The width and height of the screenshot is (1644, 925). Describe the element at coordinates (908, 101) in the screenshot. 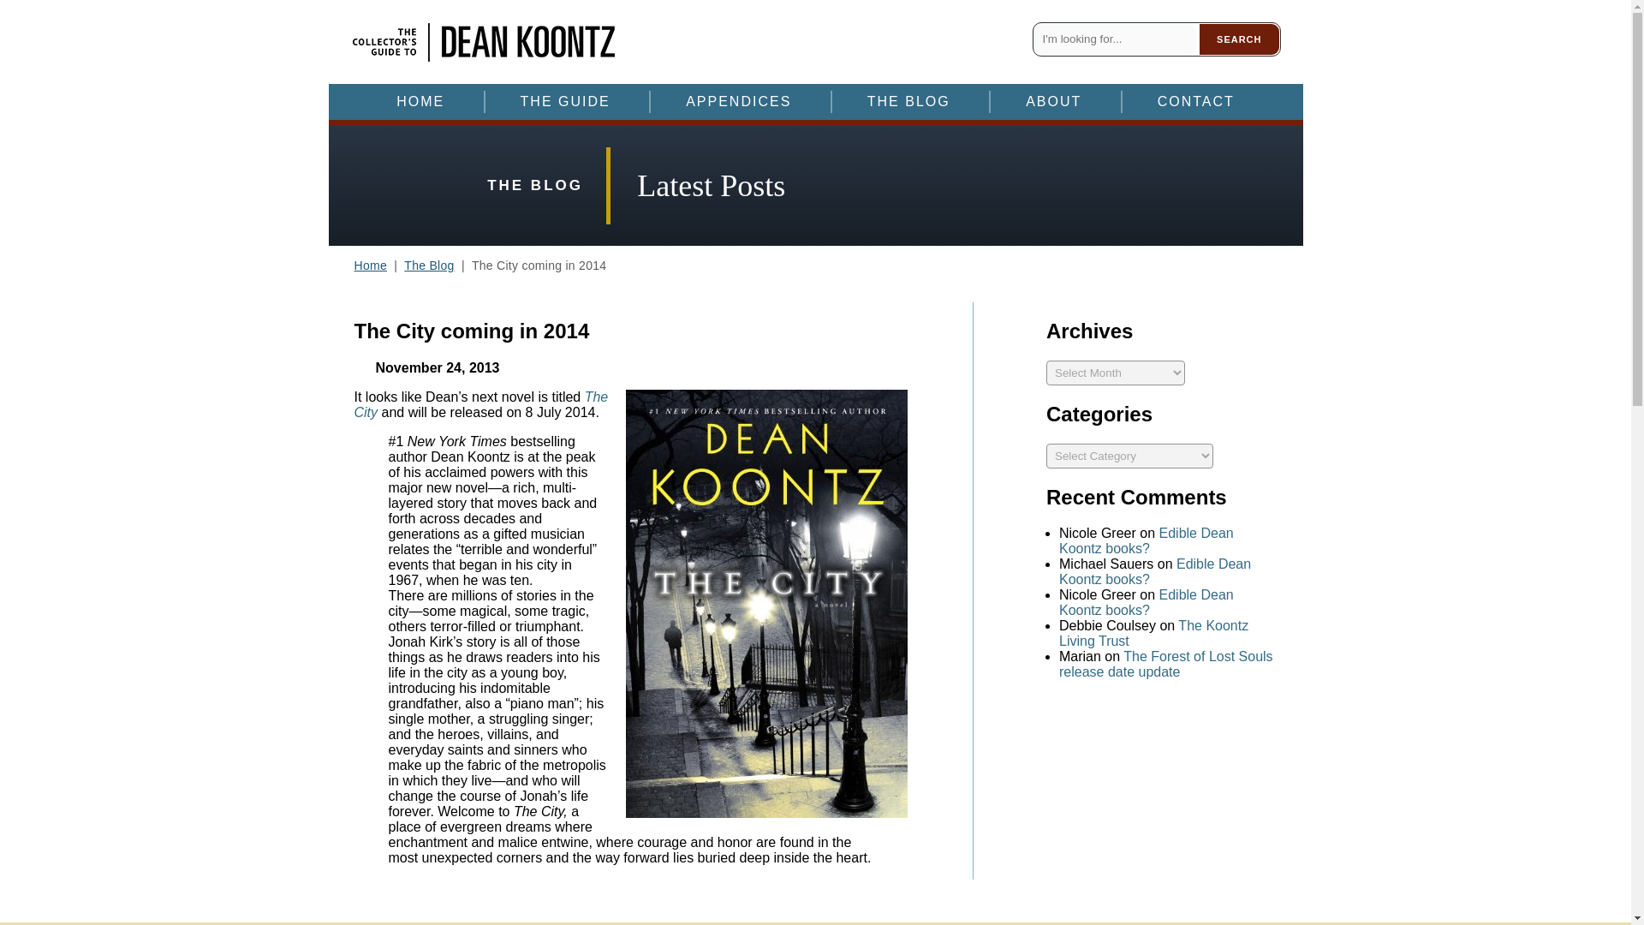

I see `THE BLOG` at that location.